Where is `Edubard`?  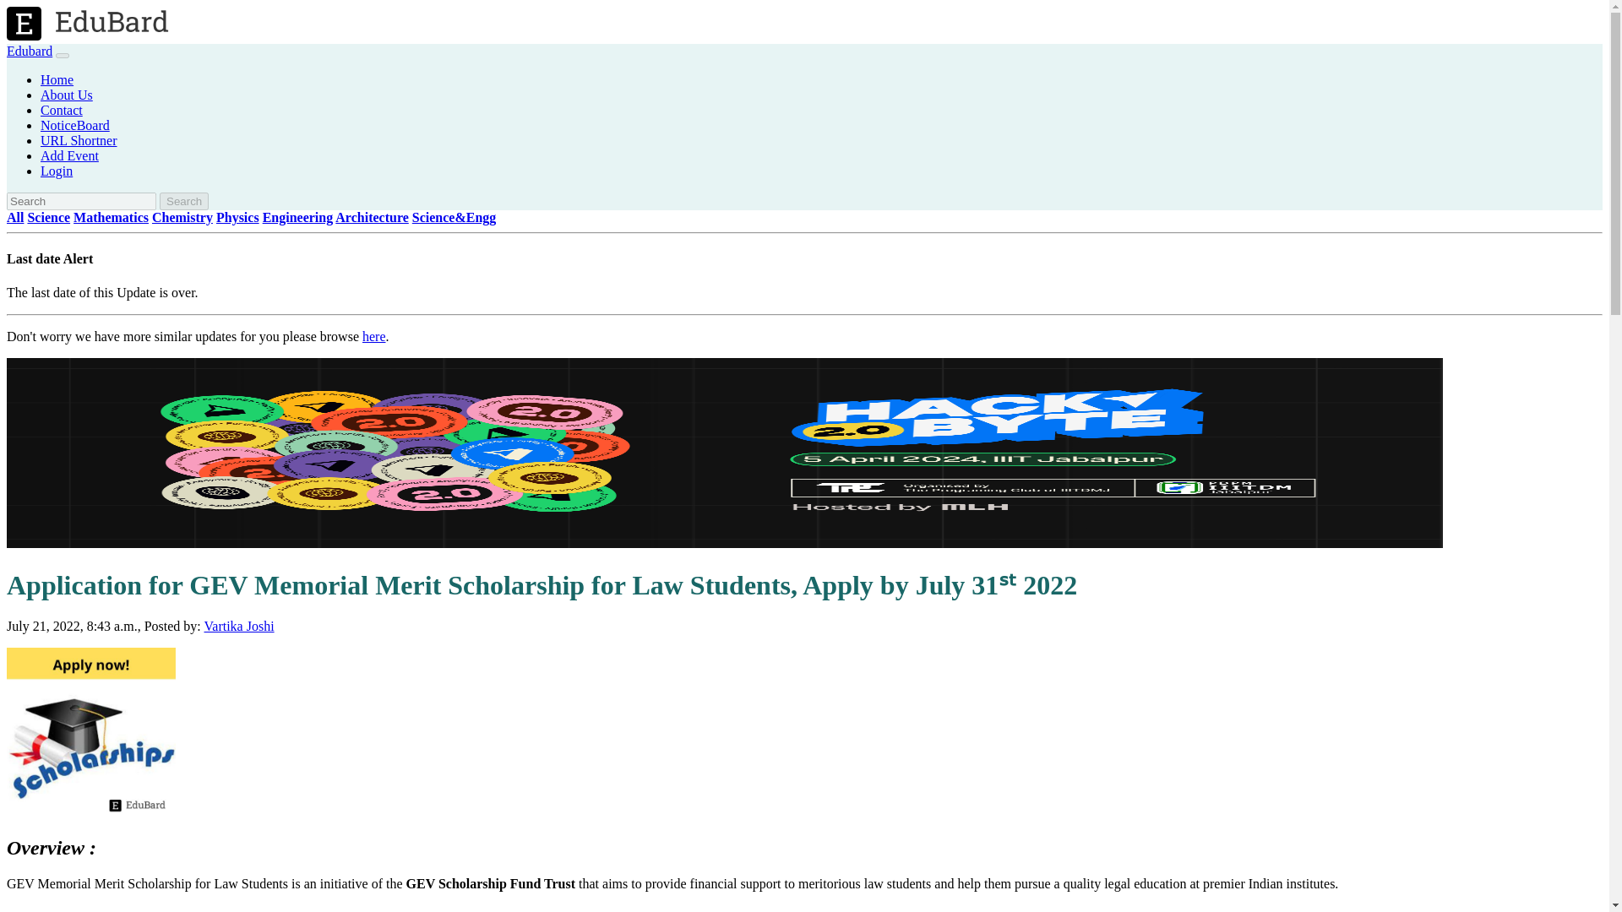
Edubard is located at coordinates (29, 51).